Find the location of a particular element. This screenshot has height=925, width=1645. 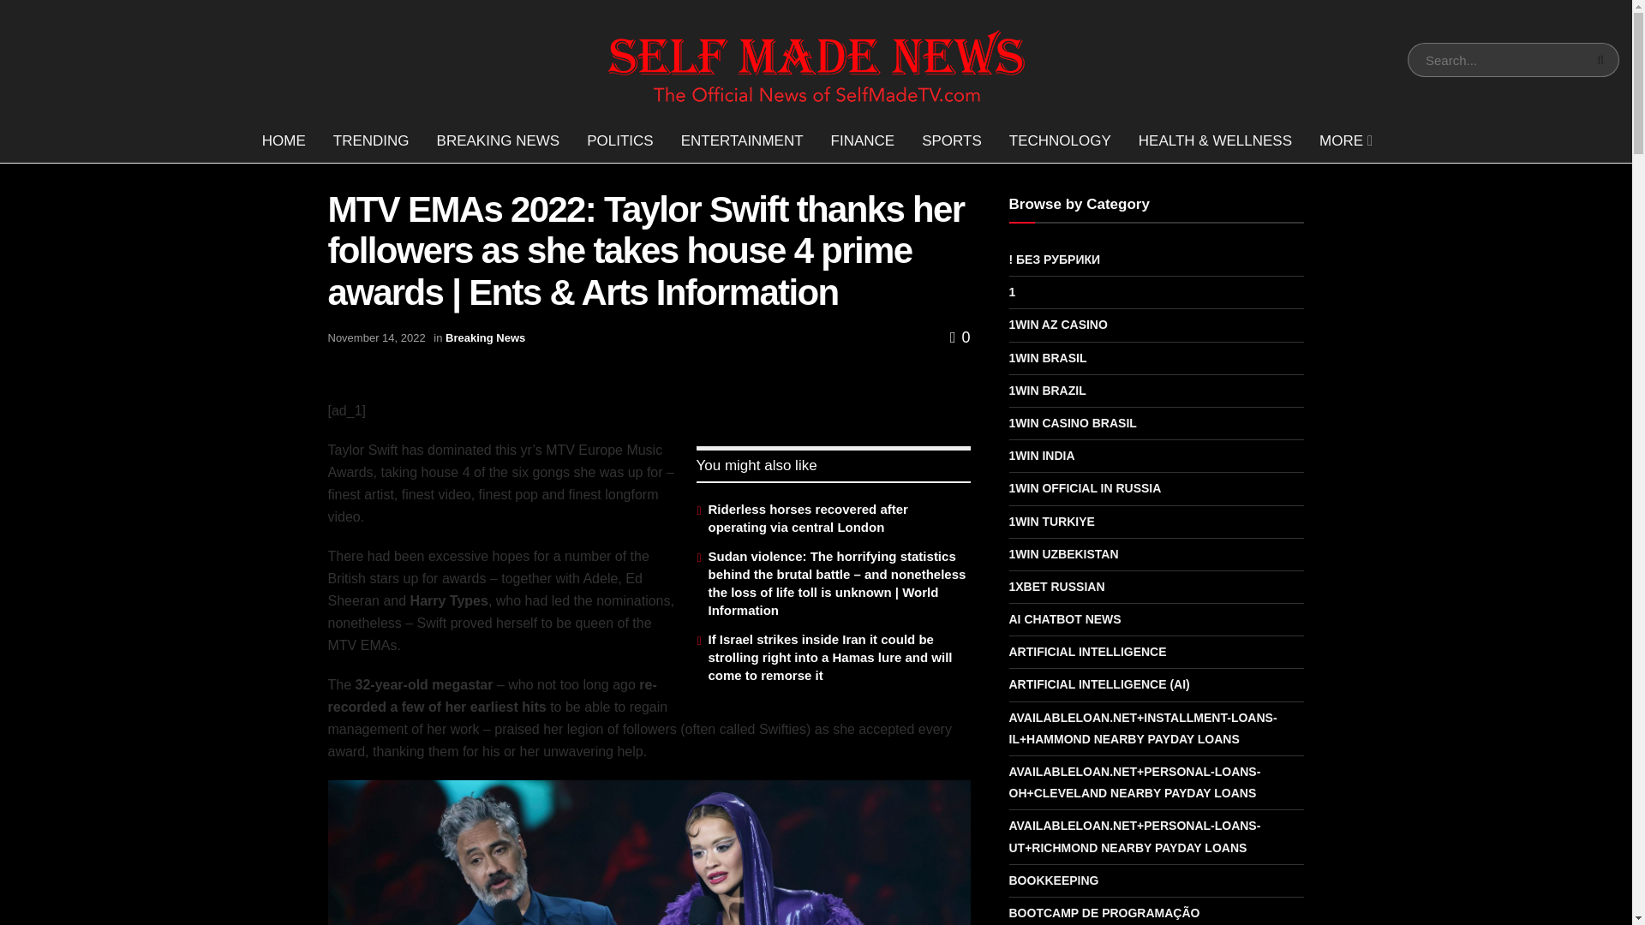

BREAKING NEWS is located at coordinates (499, 141).